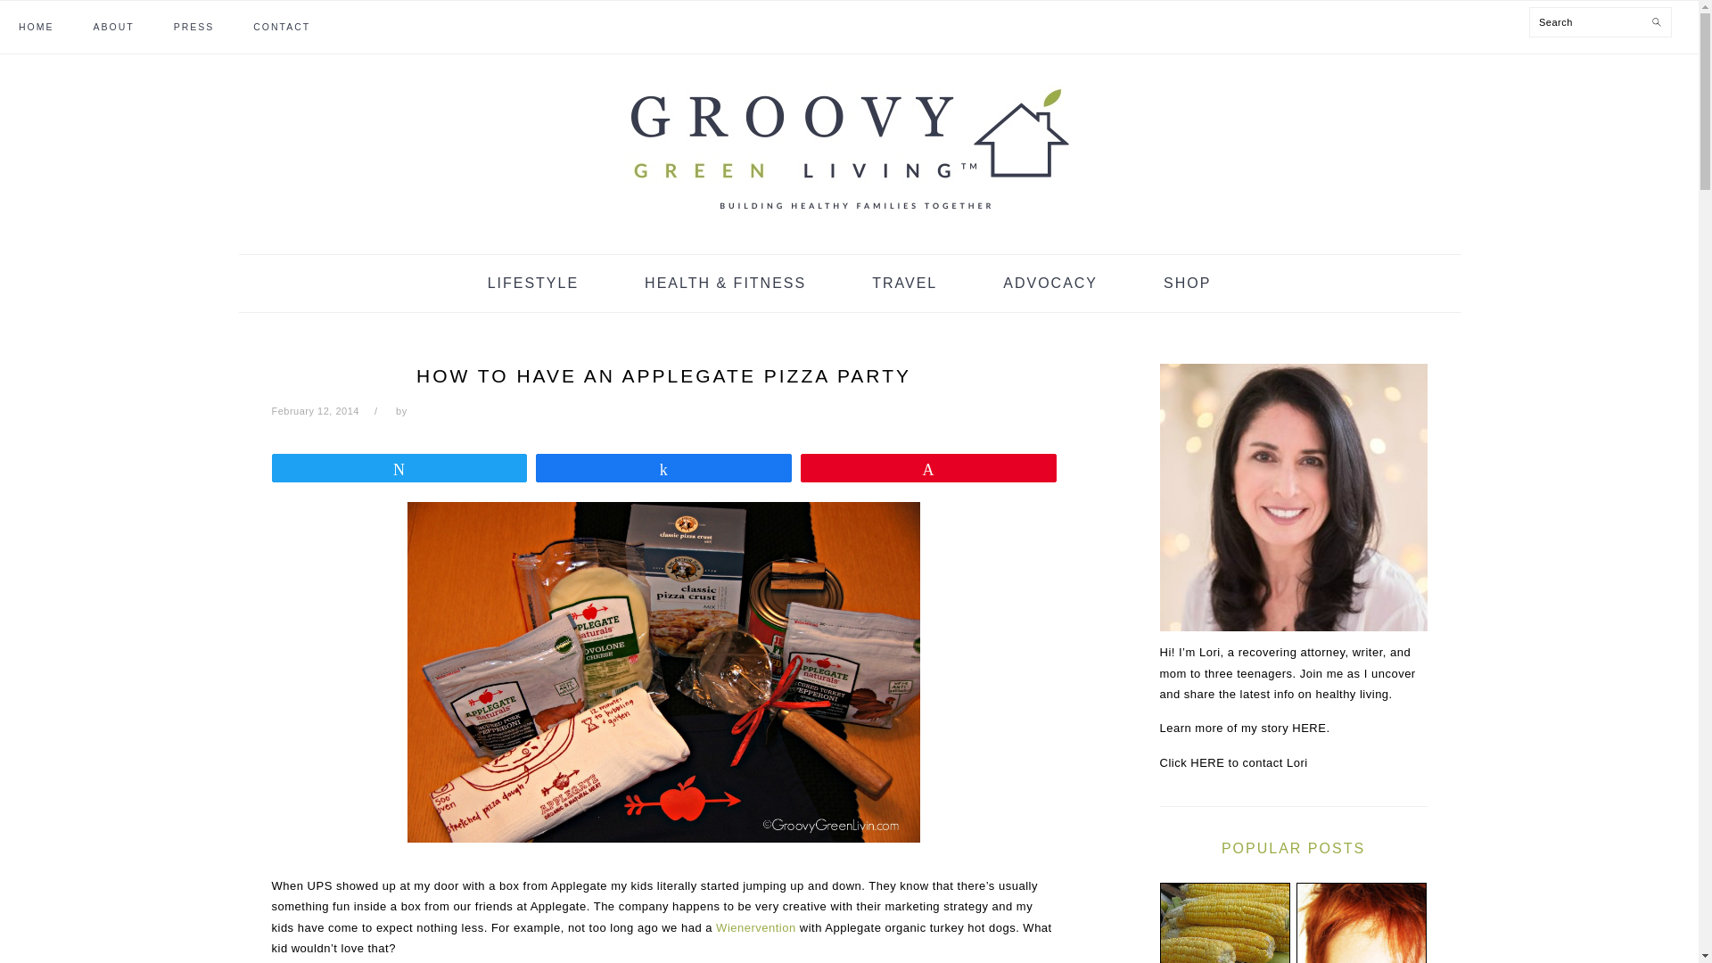 The height and width of the screenshot is (963, 1712). Describe the element at coordinates (37, 27) in the screenshot. I see `HOME` at that location.